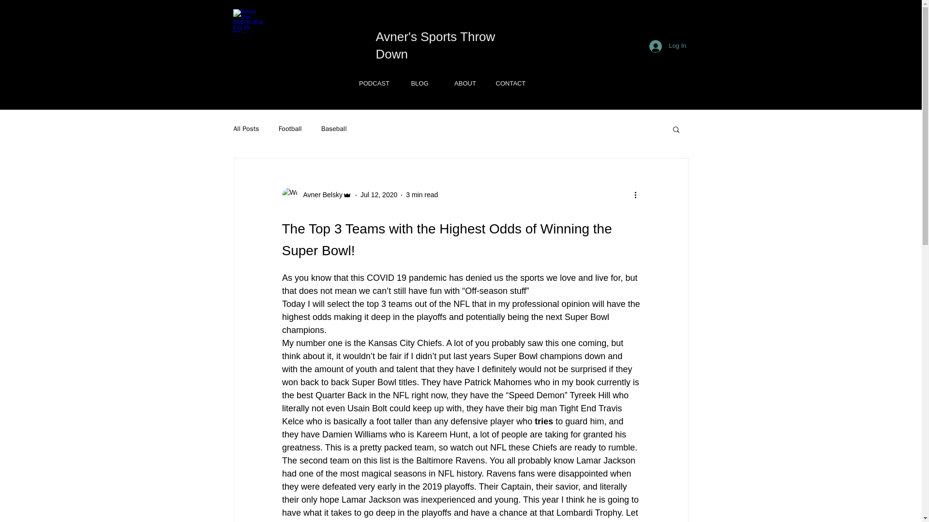 The width and height of the screenshot is (929, 522). I want to click on ABOUT, so click(464, 83).